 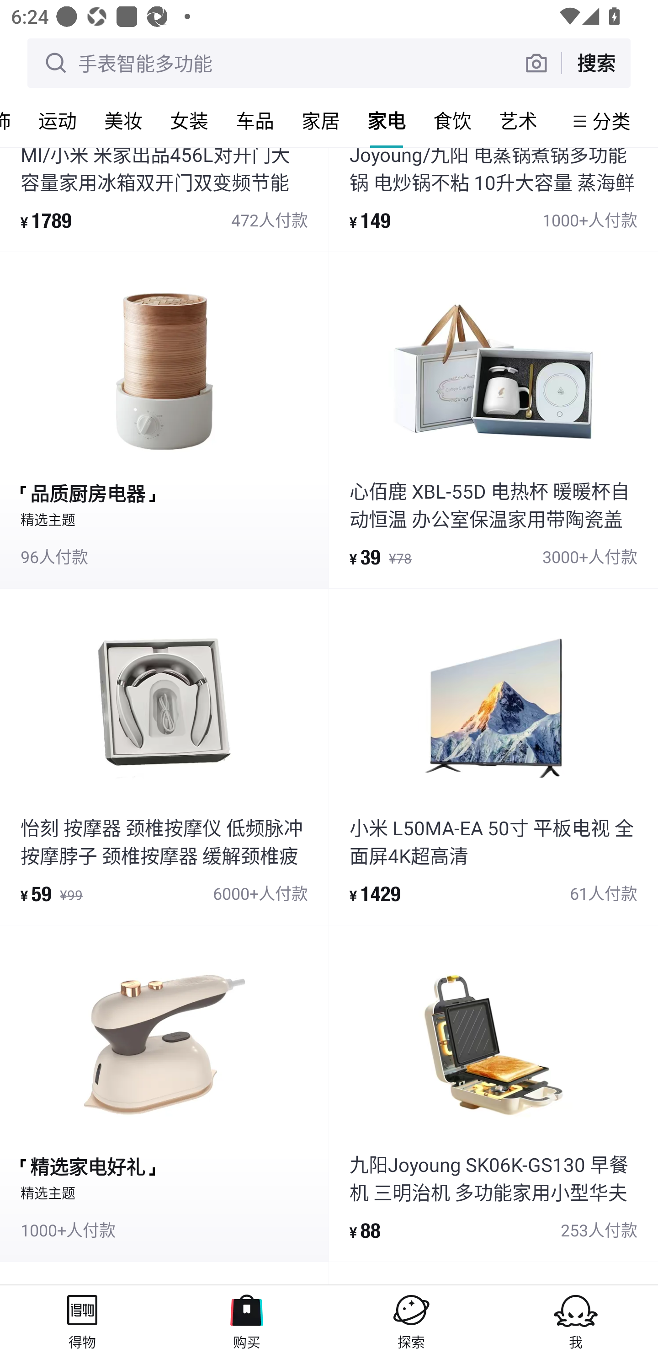 I want to click on 精选家电好礼 精选主题 1000+人付款, so click(x=164, y=1093).